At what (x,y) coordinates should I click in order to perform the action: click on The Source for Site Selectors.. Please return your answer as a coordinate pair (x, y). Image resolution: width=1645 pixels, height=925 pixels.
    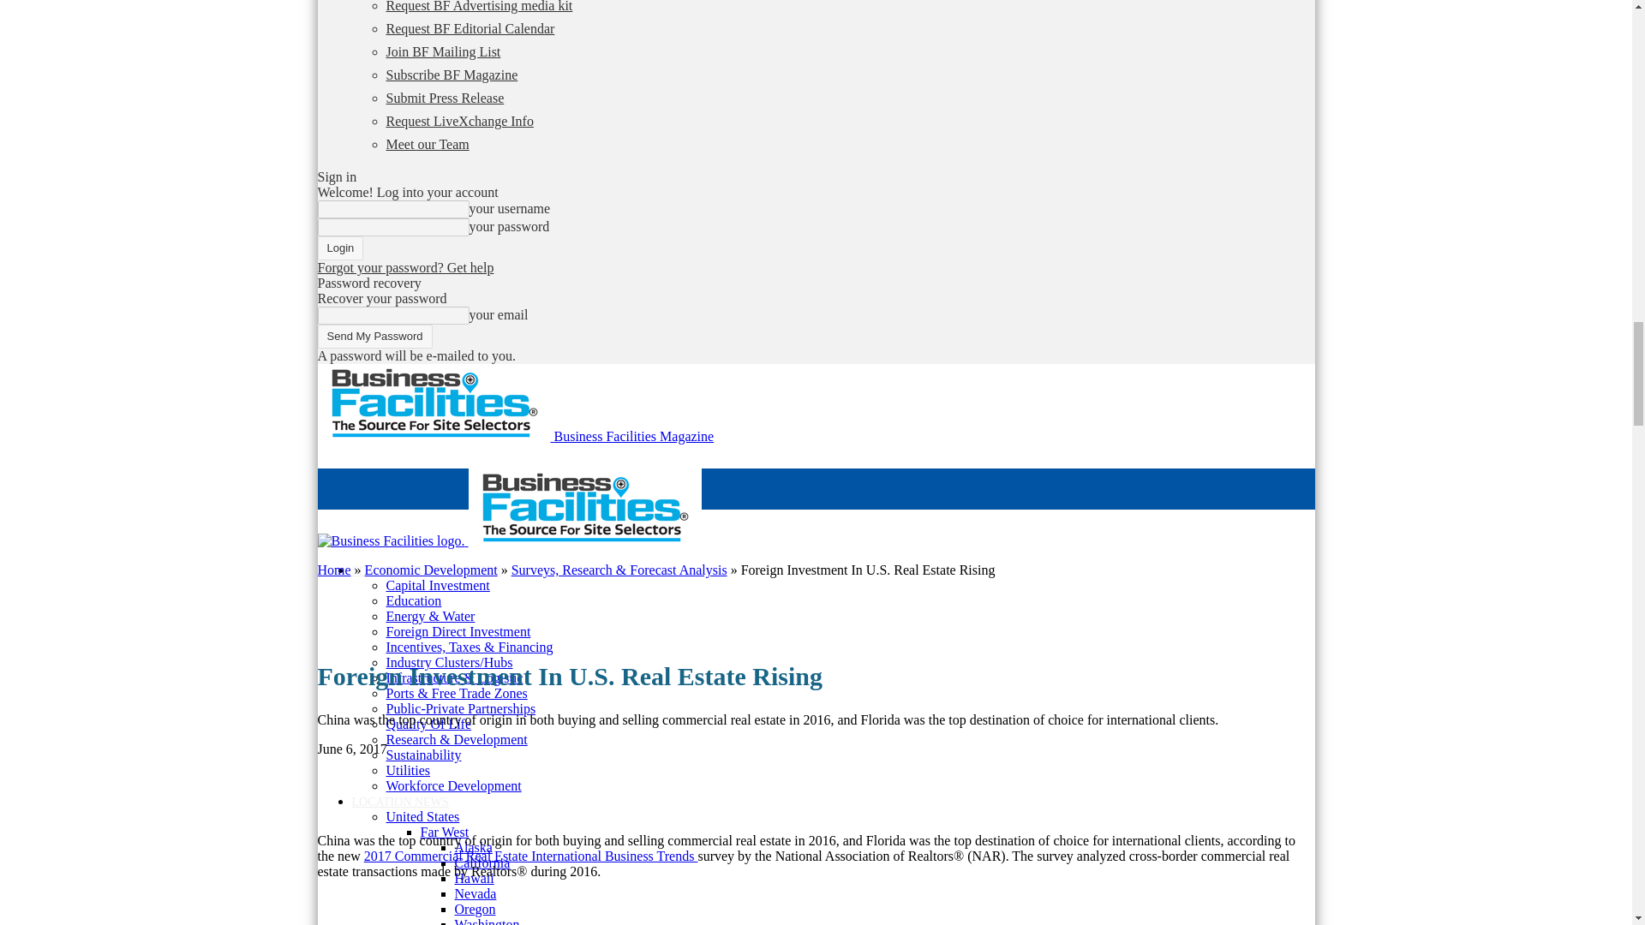
    Looking at the image, I should click on (434, 403).